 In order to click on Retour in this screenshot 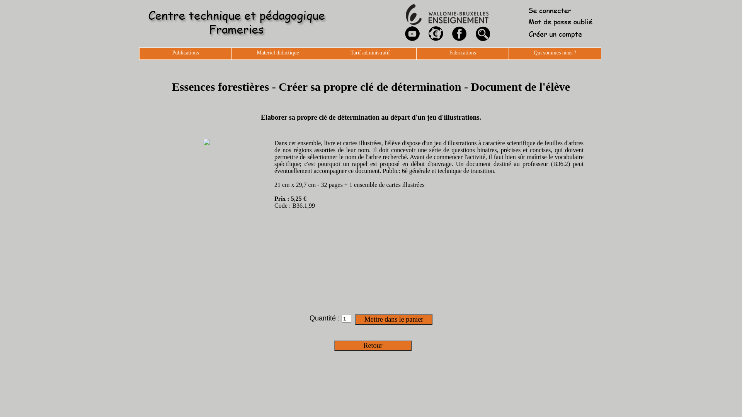, I will do `click(373, 346)`.